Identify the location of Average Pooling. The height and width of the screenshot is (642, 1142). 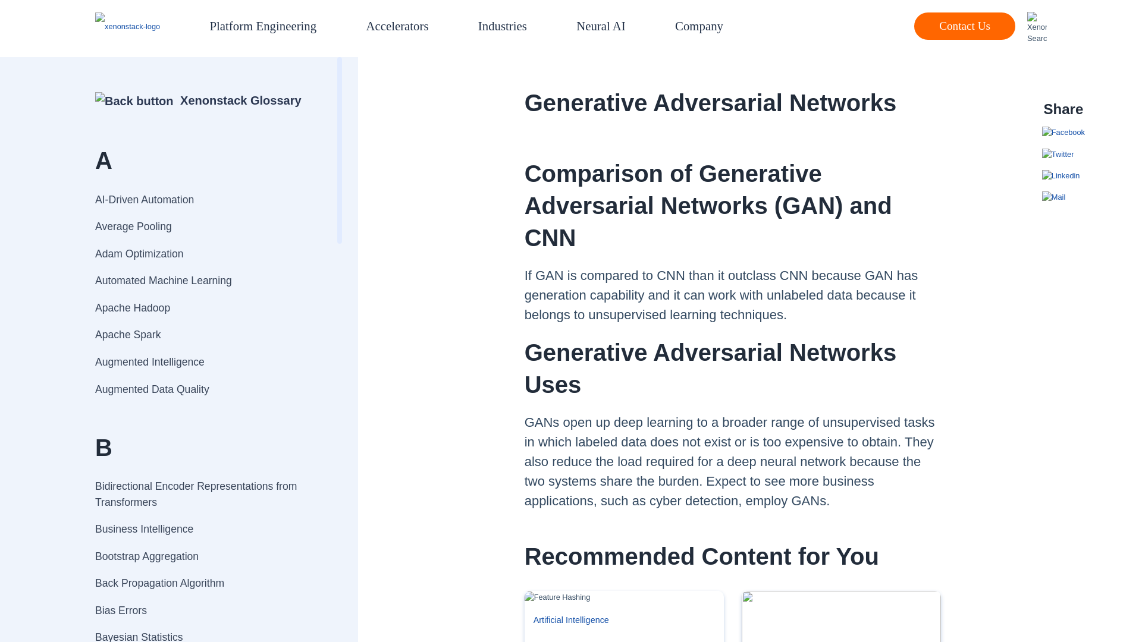
(206, 226).